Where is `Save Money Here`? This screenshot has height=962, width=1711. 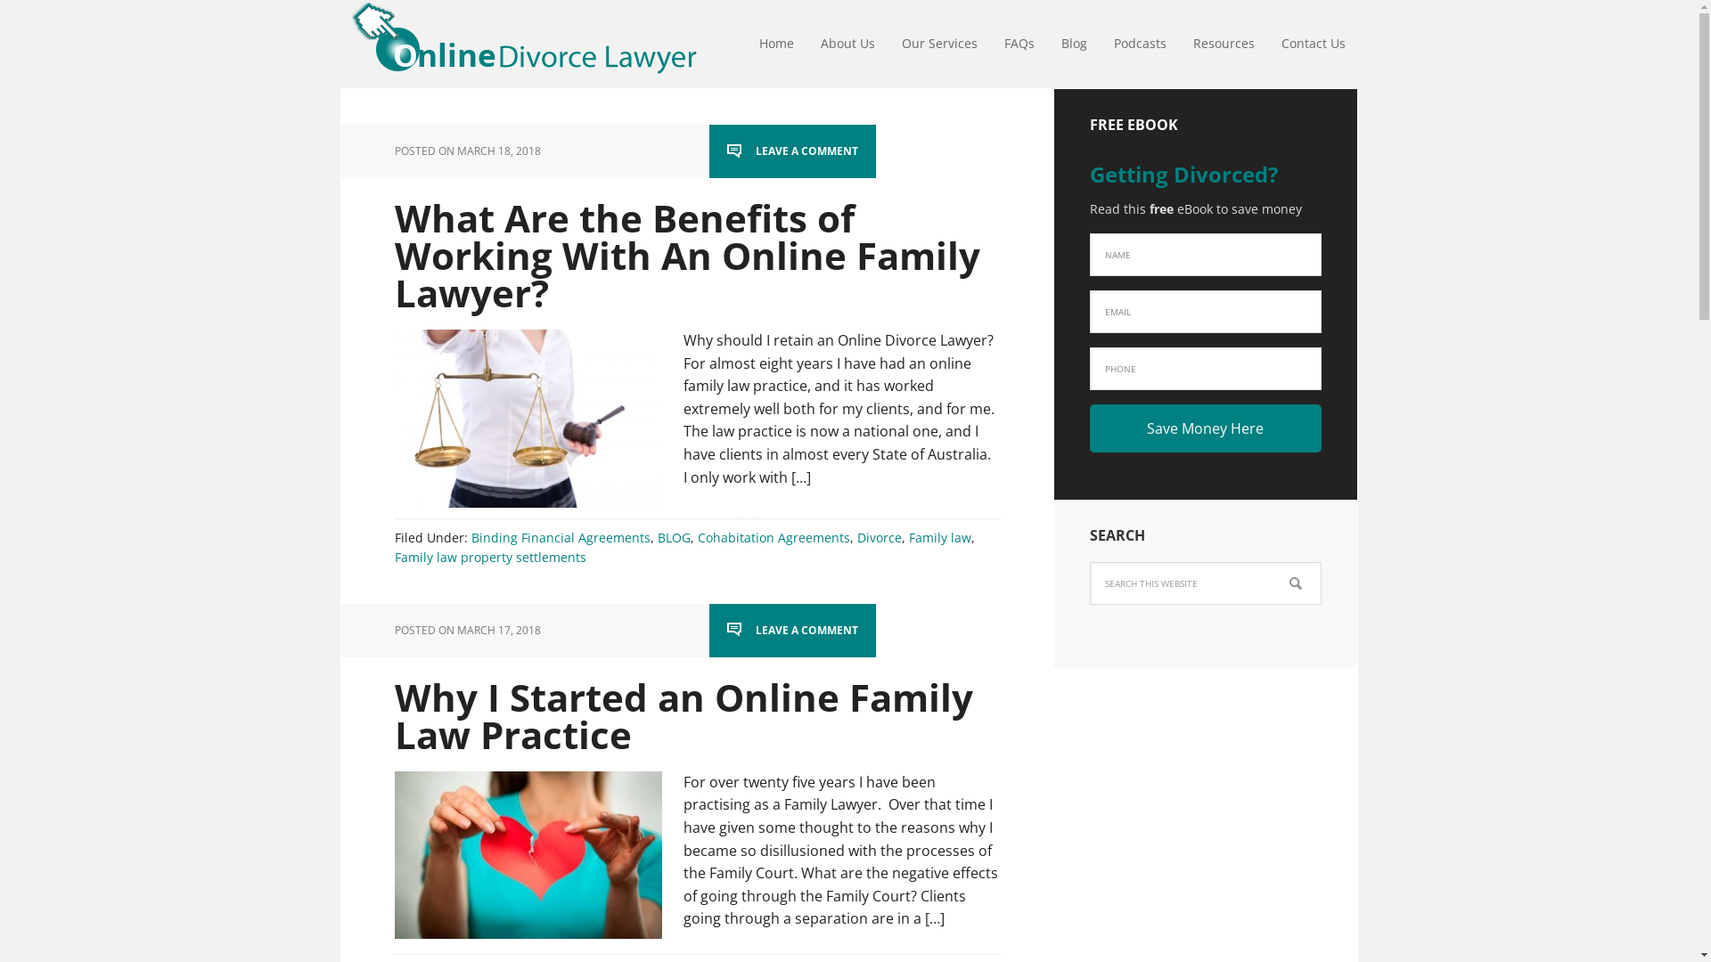 Save Money Here is located at coordinates (1205, 428).